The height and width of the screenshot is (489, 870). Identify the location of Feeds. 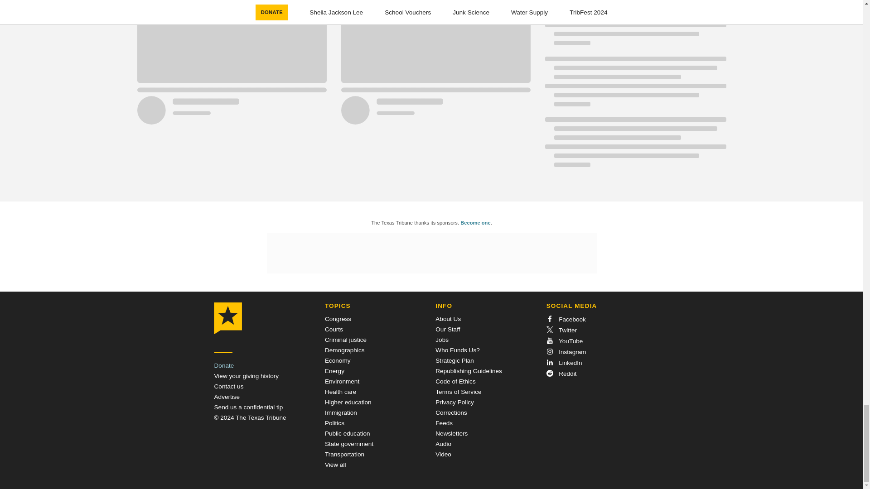
(444, 423).